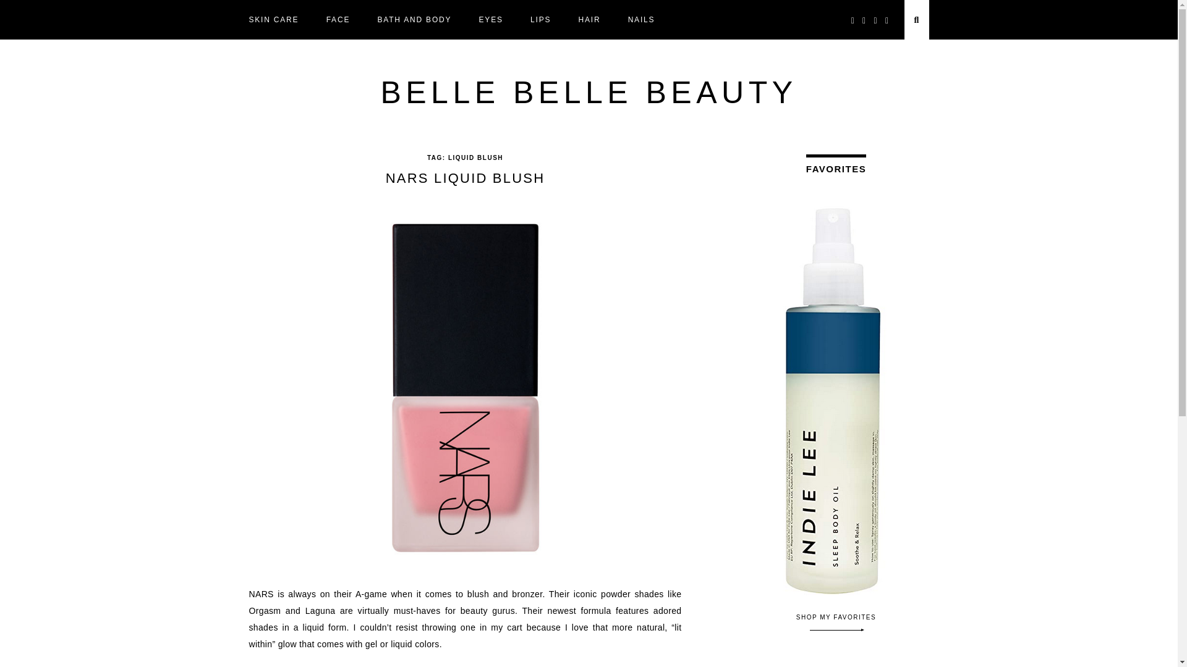 This screenshot has width=1187, height=667. I want to click on NAILS, so click(641, 20).